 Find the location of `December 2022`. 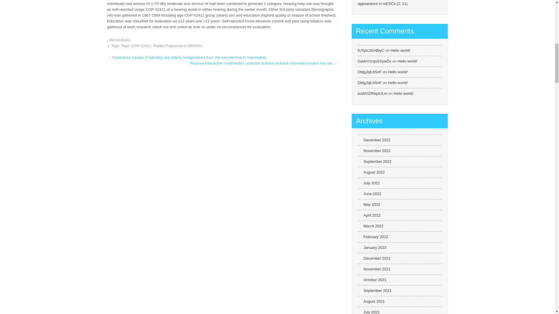

December 2022 is located at coordinates (374, 140).